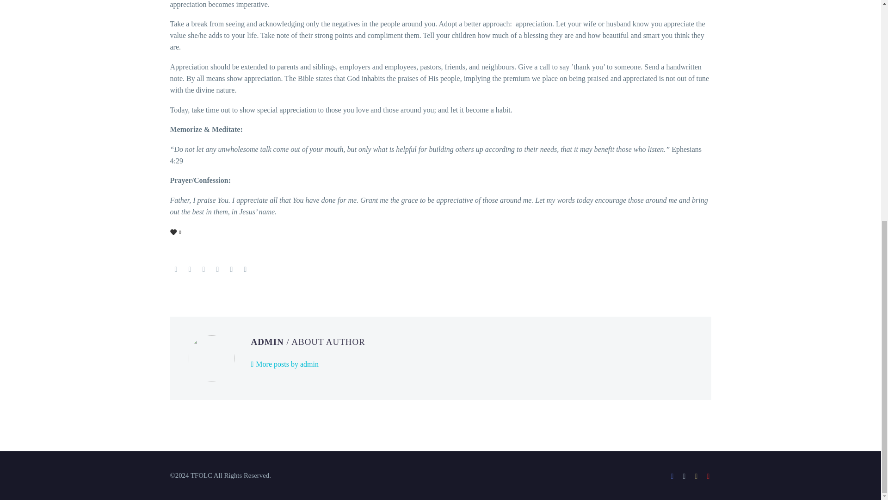  Describe the element at coordinates (217, 269) in the screenshot. I see `Tumblr` at that location.